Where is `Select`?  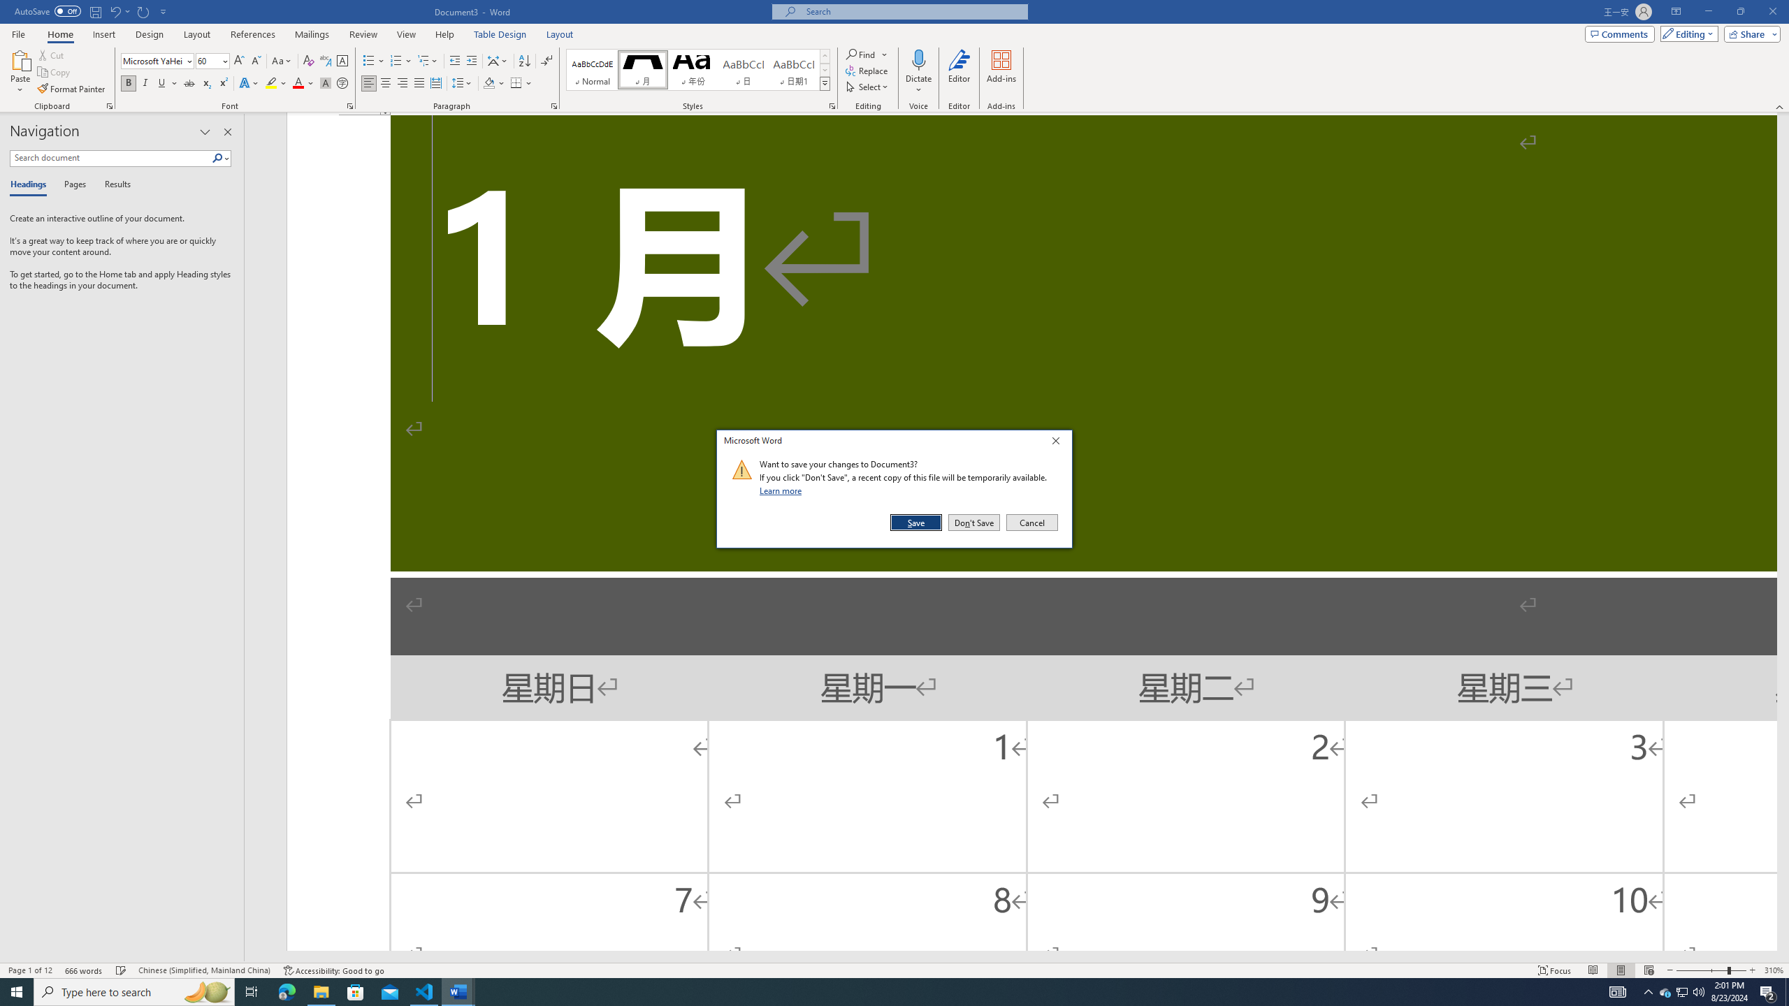
Select is located at coordinates (867, 87).